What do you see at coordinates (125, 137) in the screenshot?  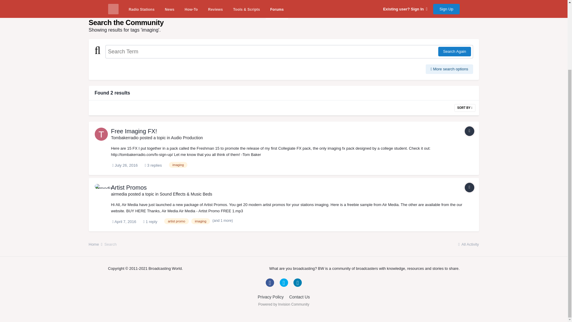 I see `Go to Tombakerradio's profile` at bounding box center [125, 137].